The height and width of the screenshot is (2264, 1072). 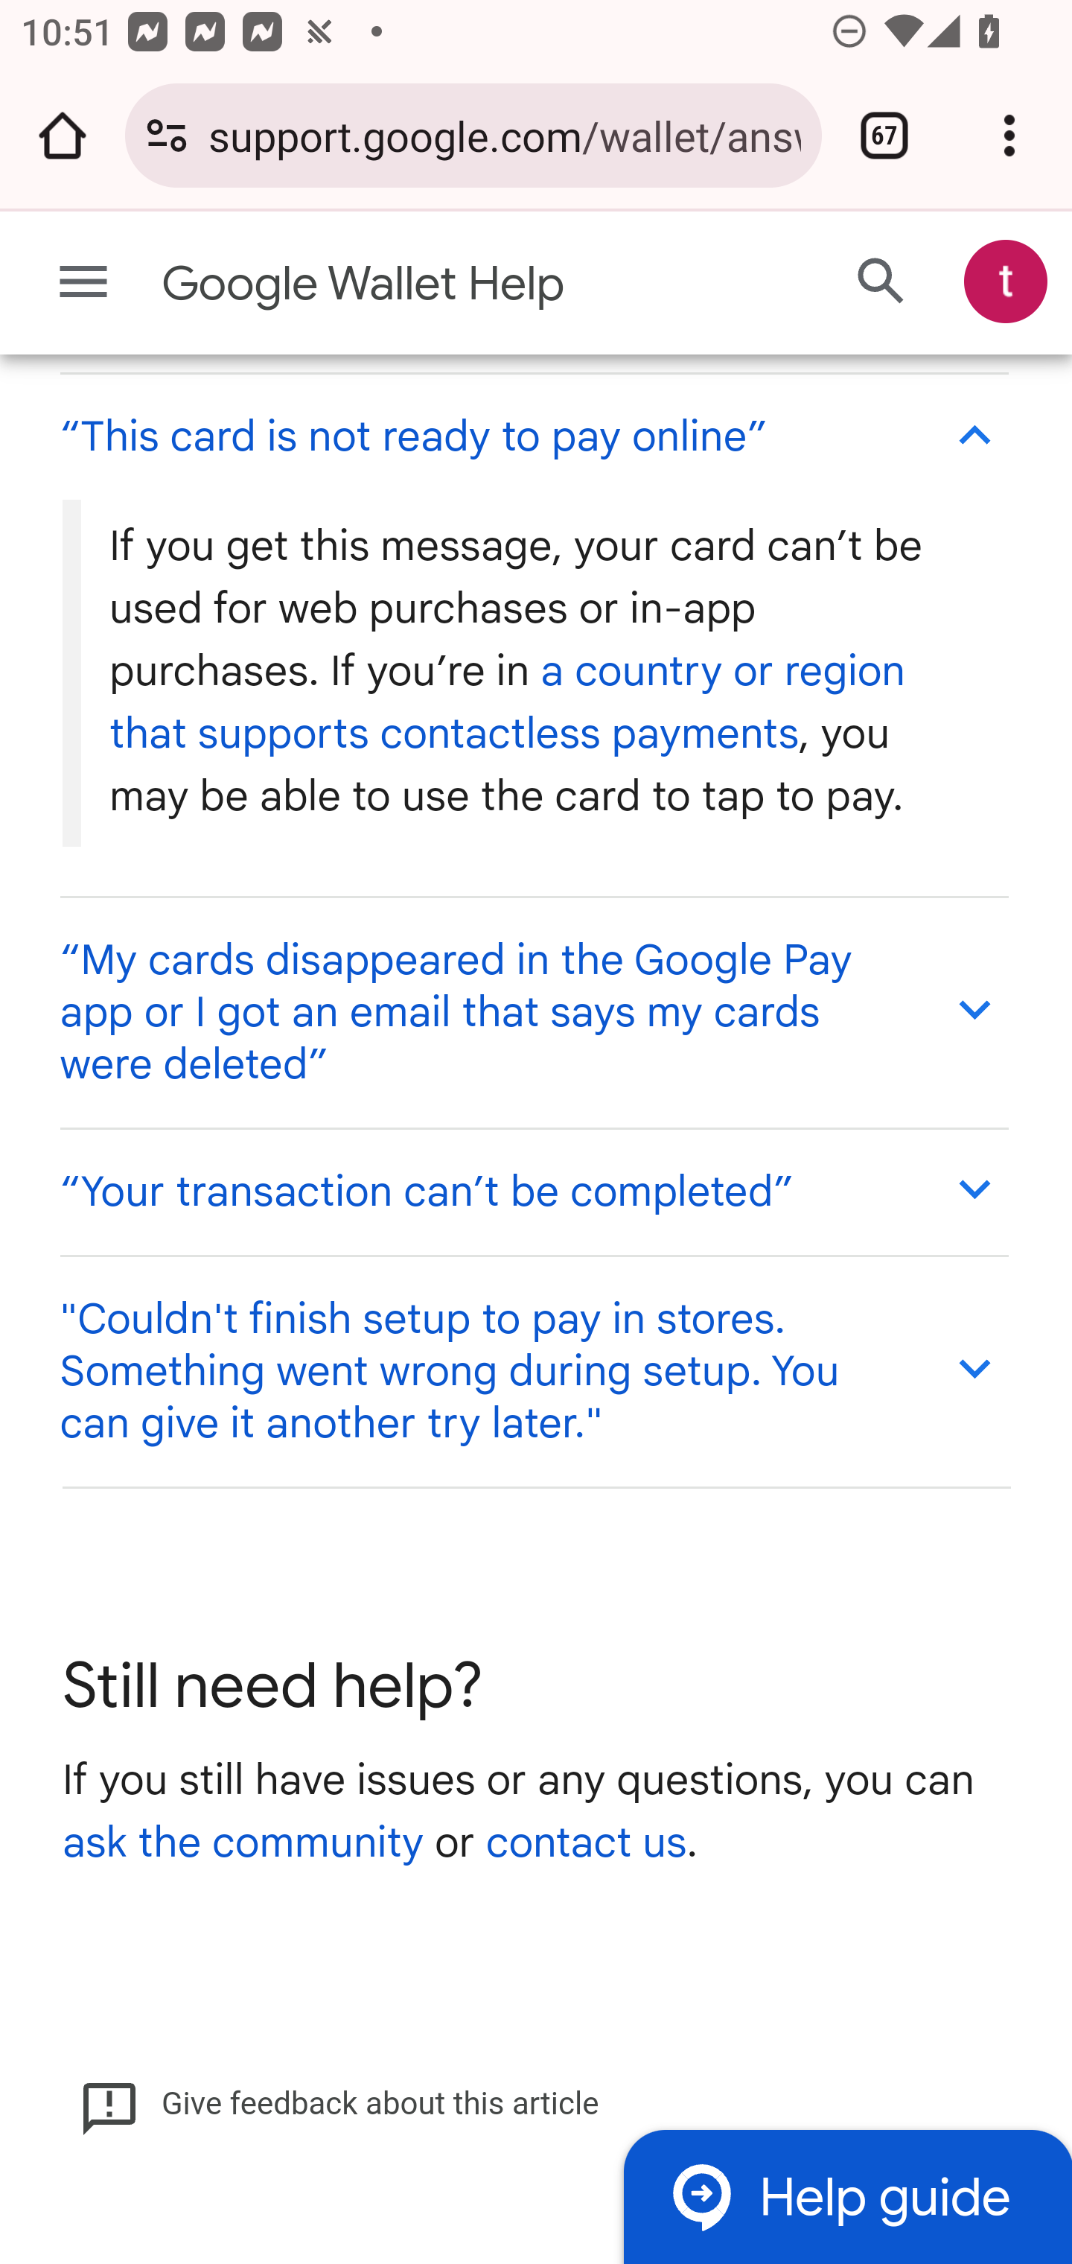 I want to click on Customize and control Google Chrome, so click(x=1009, y=136).